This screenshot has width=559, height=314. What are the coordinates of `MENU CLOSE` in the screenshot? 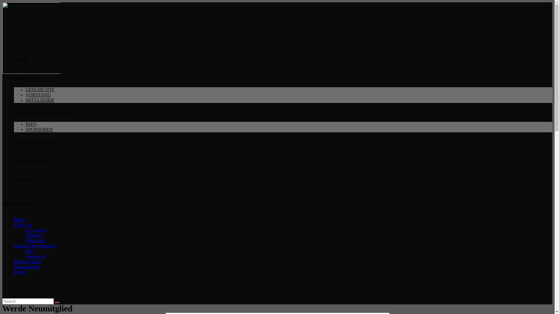 It's located at (17, 203).